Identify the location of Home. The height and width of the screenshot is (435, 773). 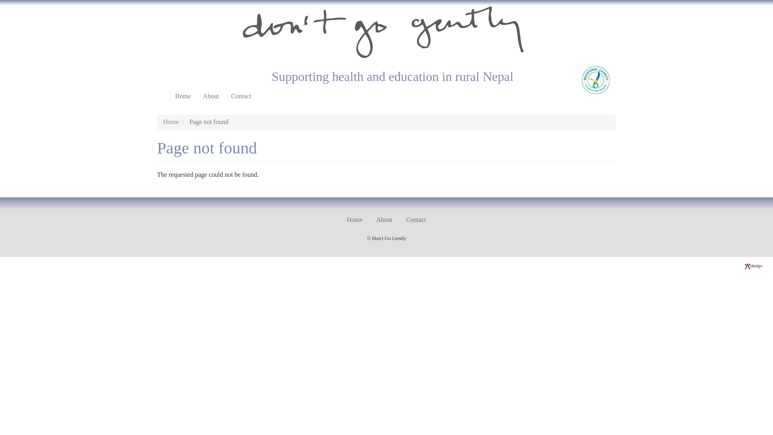
(171, 122).